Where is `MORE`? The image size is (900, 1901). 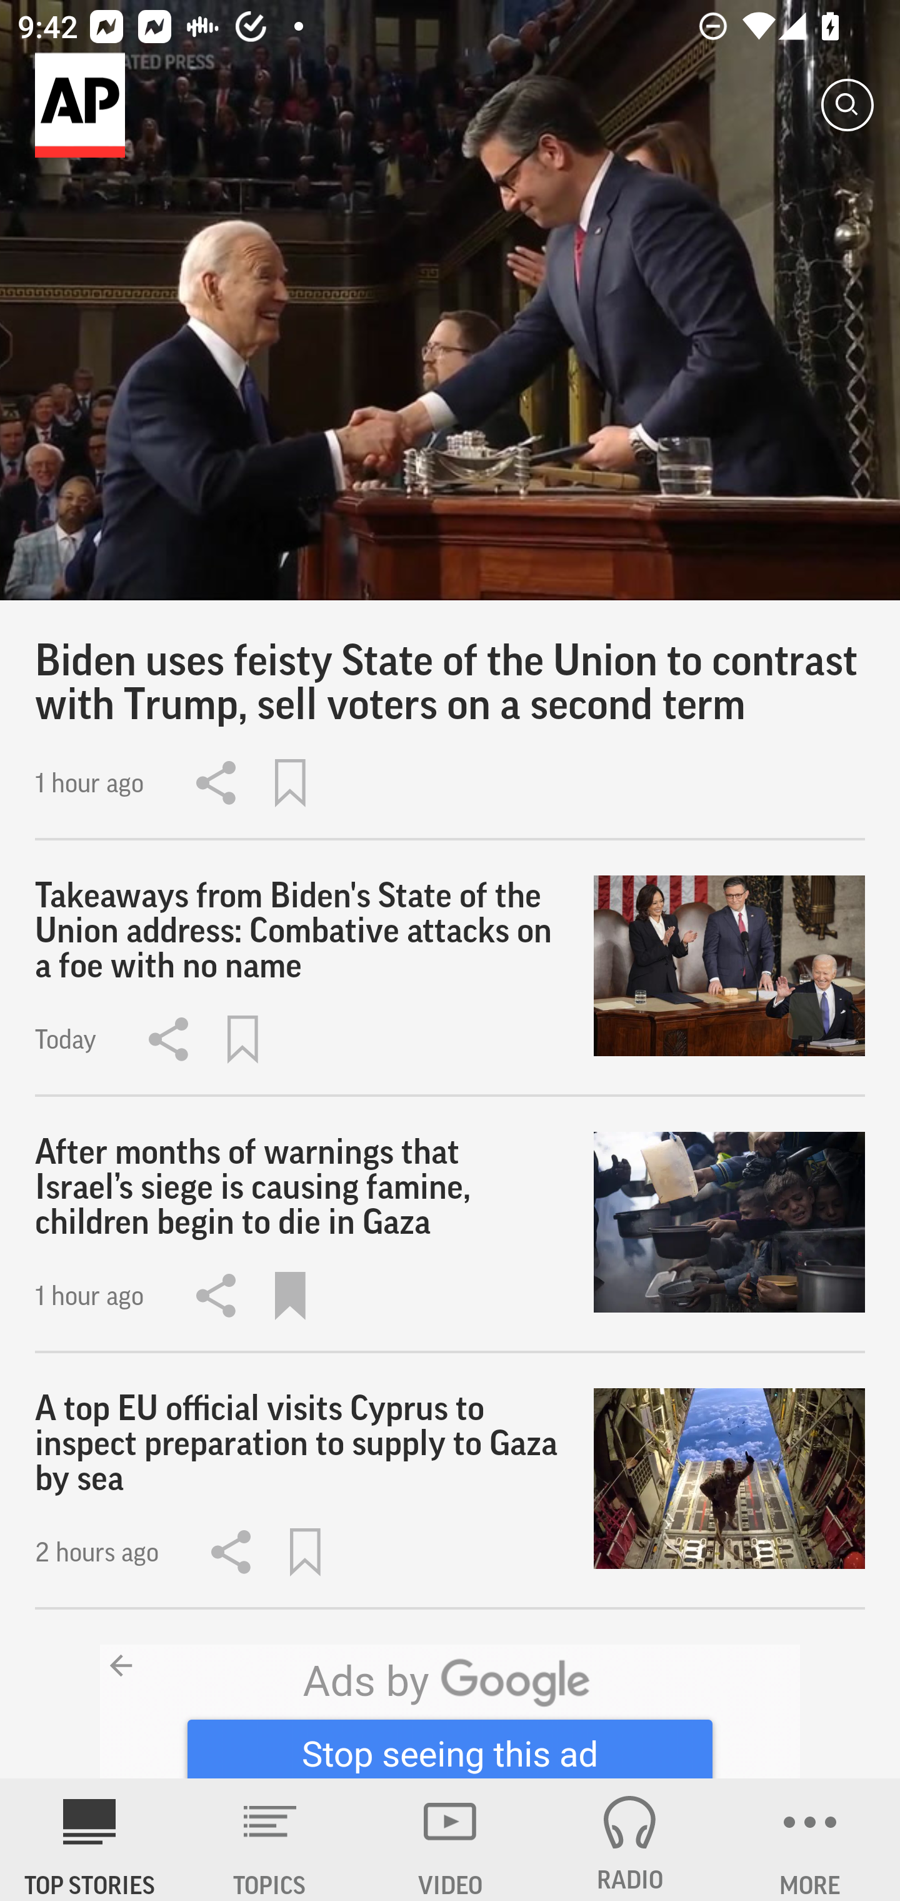
MORE is located at coordinates (810, 1840).